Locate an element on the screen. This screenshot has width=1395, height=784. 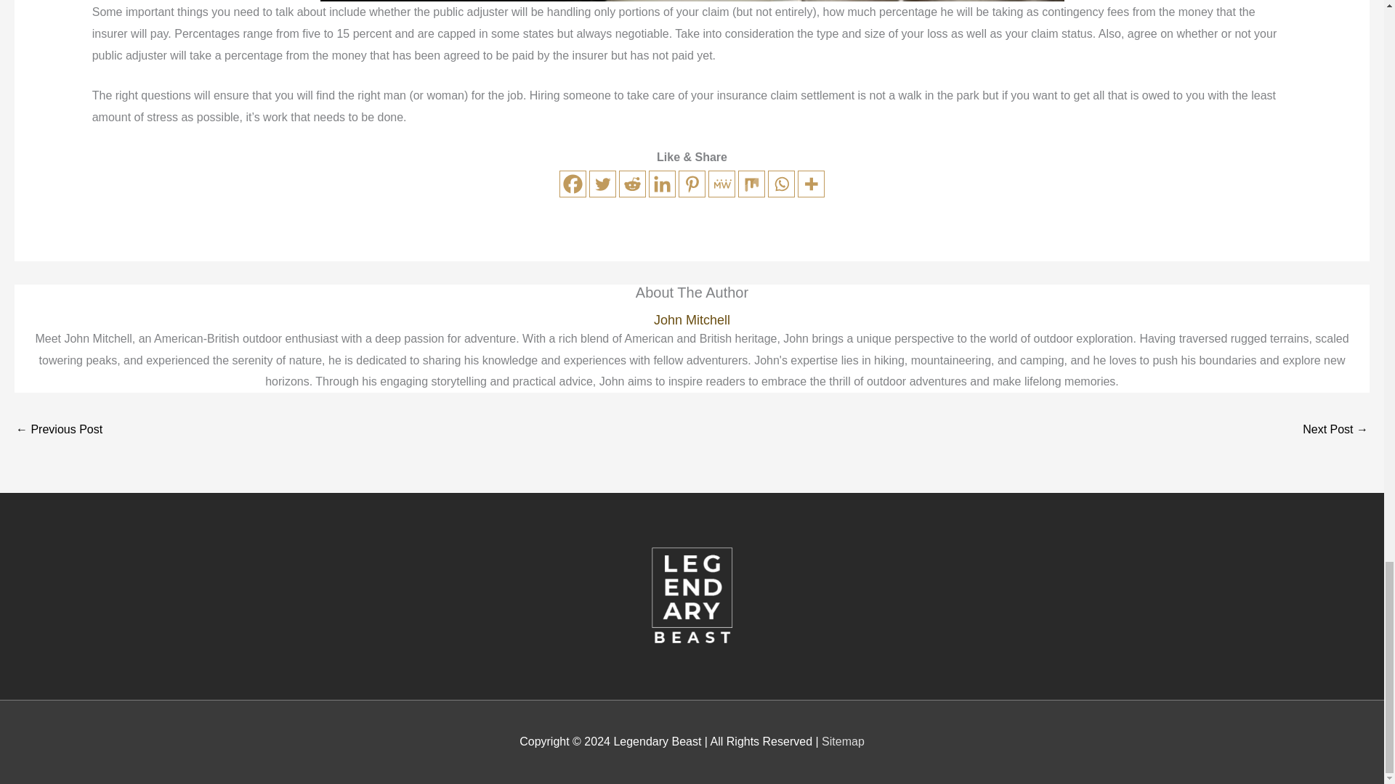
John Mitchell is located at coordinates (692, 320).